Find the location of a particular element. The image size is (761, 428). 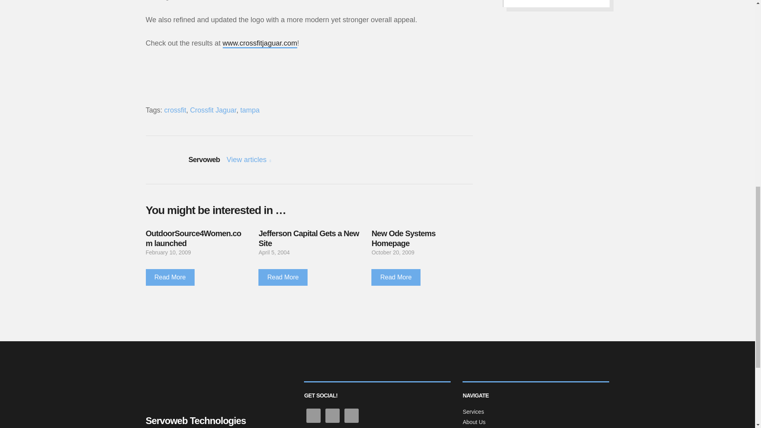

OutdoorSource4Women.com launched is located at coordinates (193, 238).